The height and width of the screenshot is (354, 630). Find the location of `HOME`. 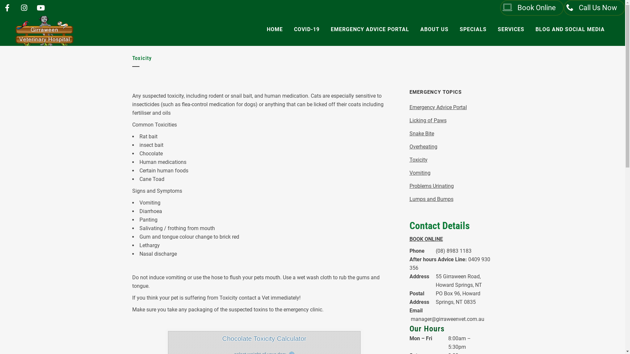

HOME is located at coordinates (275, 29).